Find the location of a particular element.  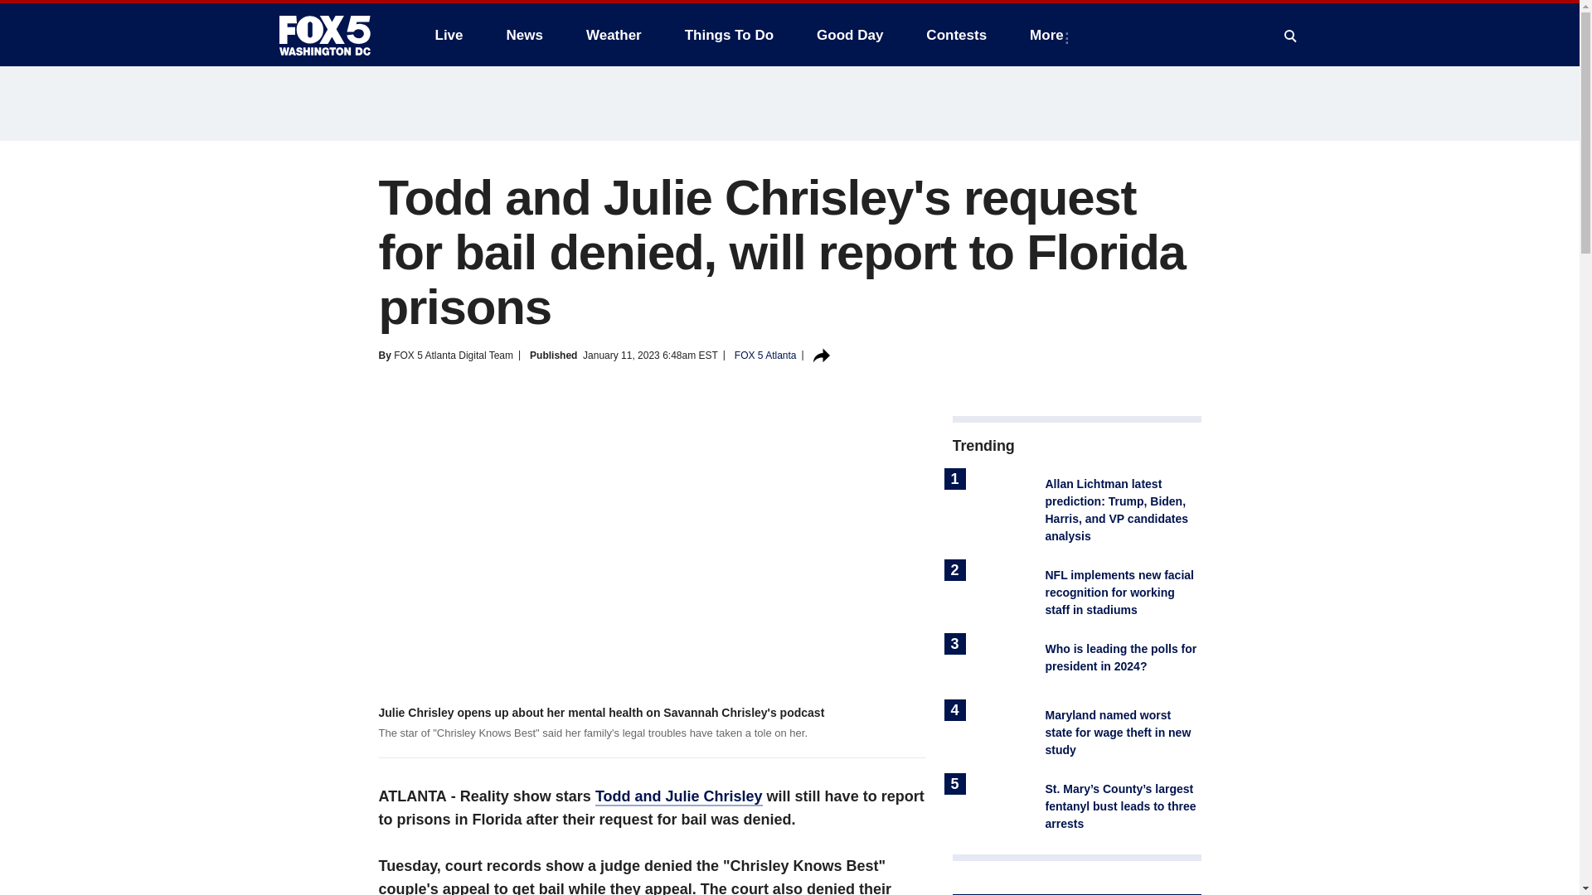

Good Day is located at coordinates (849, 35).